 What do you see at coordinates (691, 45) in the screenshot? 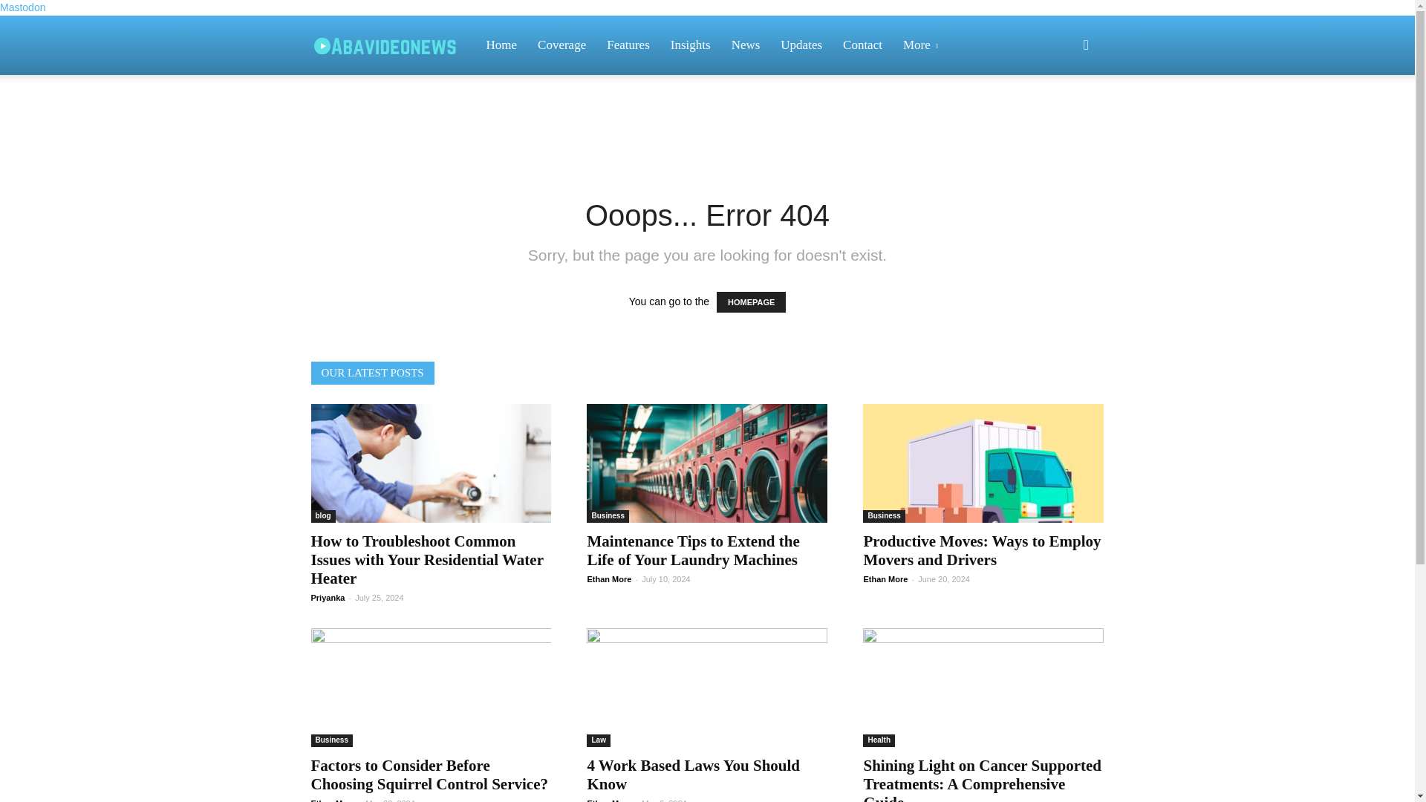
I see `Insights` at bounding box center [691, 45].